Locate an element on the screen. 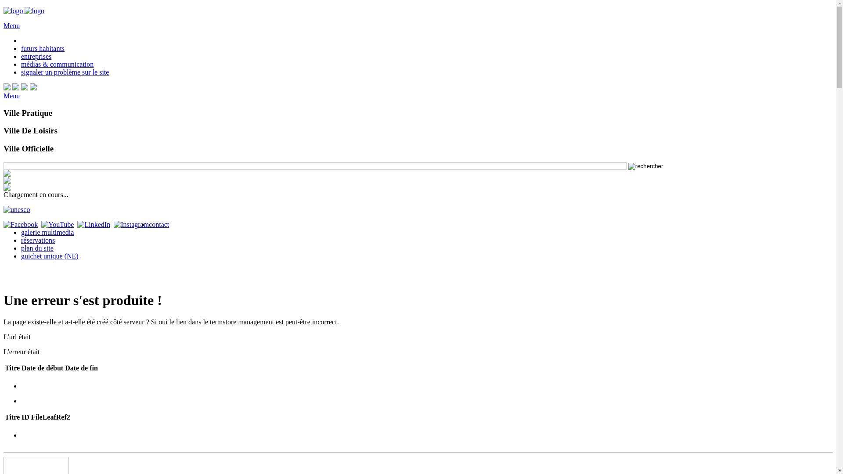 The height and width of the screenshot is (474, 843). rechercher is located at coordinates (315, 166).